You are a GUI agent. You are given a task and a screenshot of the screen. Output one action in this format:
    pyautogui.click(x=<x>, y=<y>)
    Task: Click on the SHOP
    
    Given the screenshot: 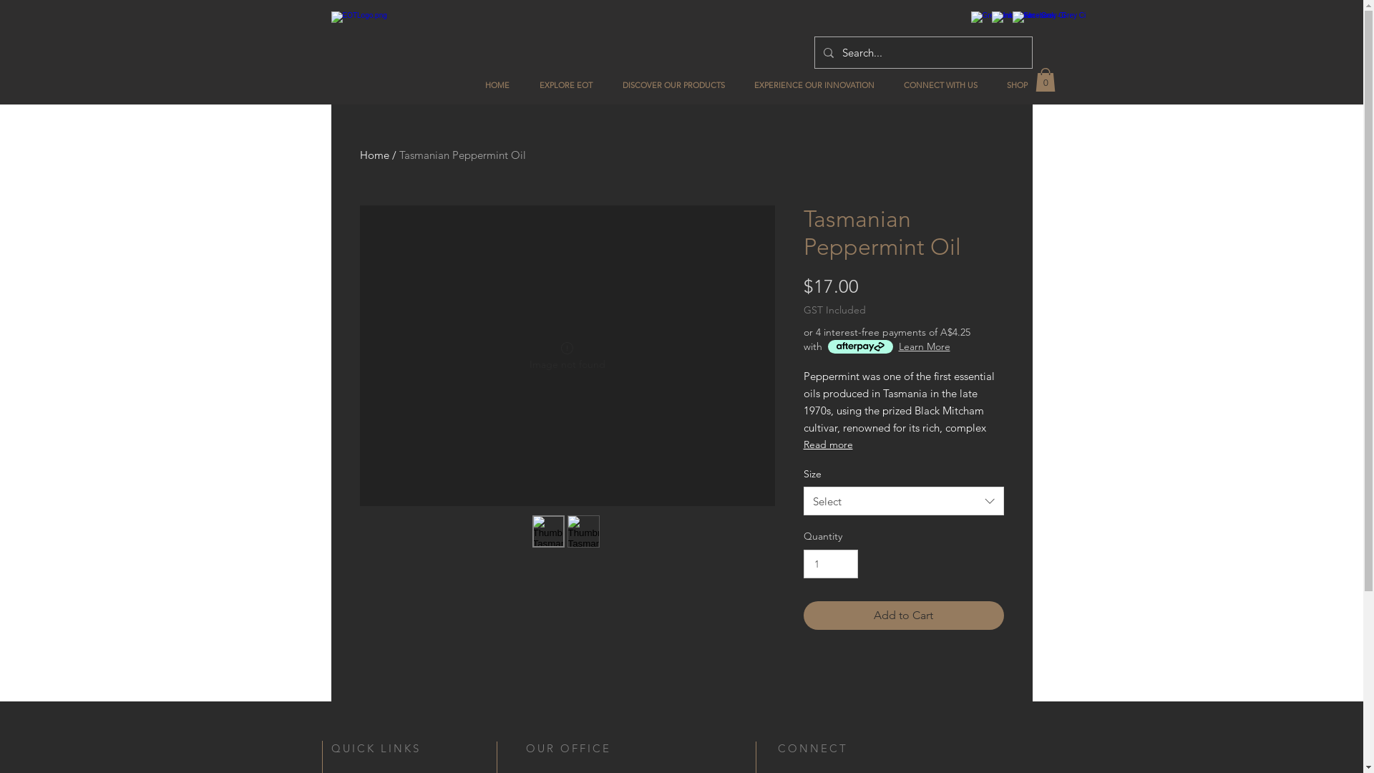 What is the action you would take?
    pyautogui.click(x=1017, y=85)
    